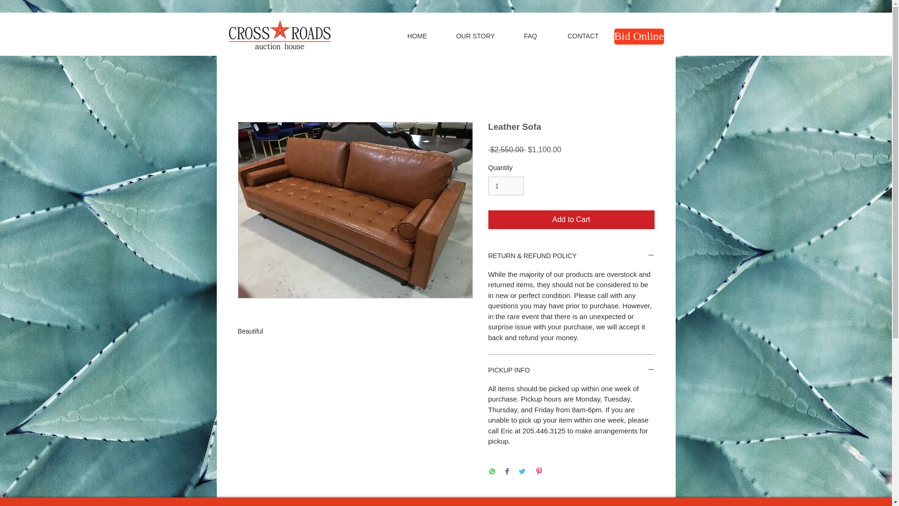  I want to click on Add to Cart, so click(571, 220).